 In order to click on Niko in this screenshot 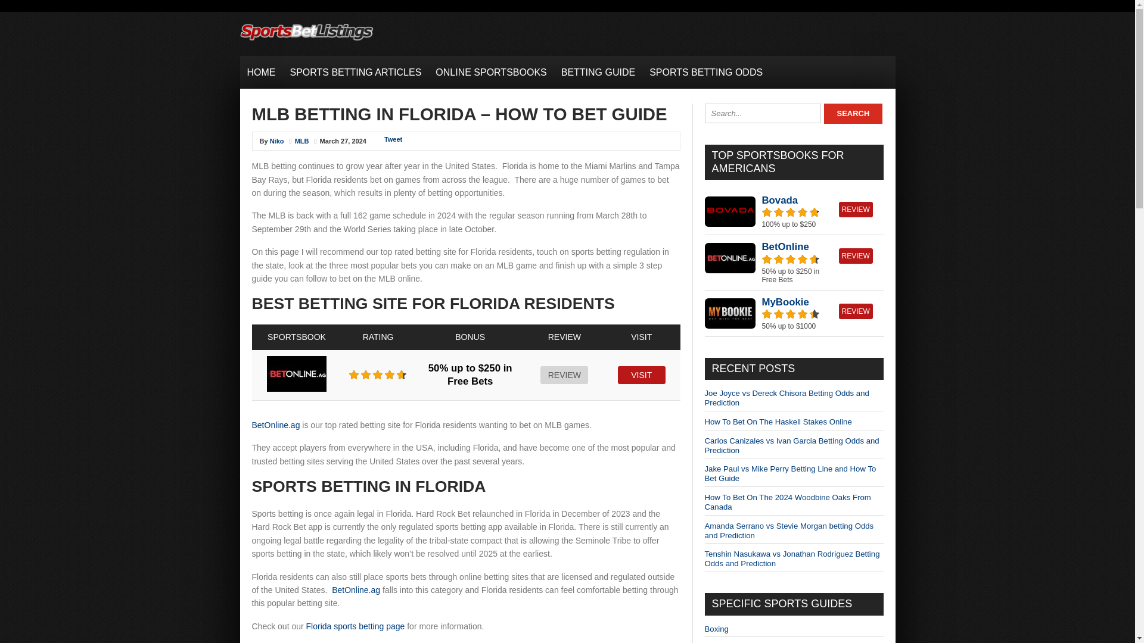, I will do `click(276, 141)`.